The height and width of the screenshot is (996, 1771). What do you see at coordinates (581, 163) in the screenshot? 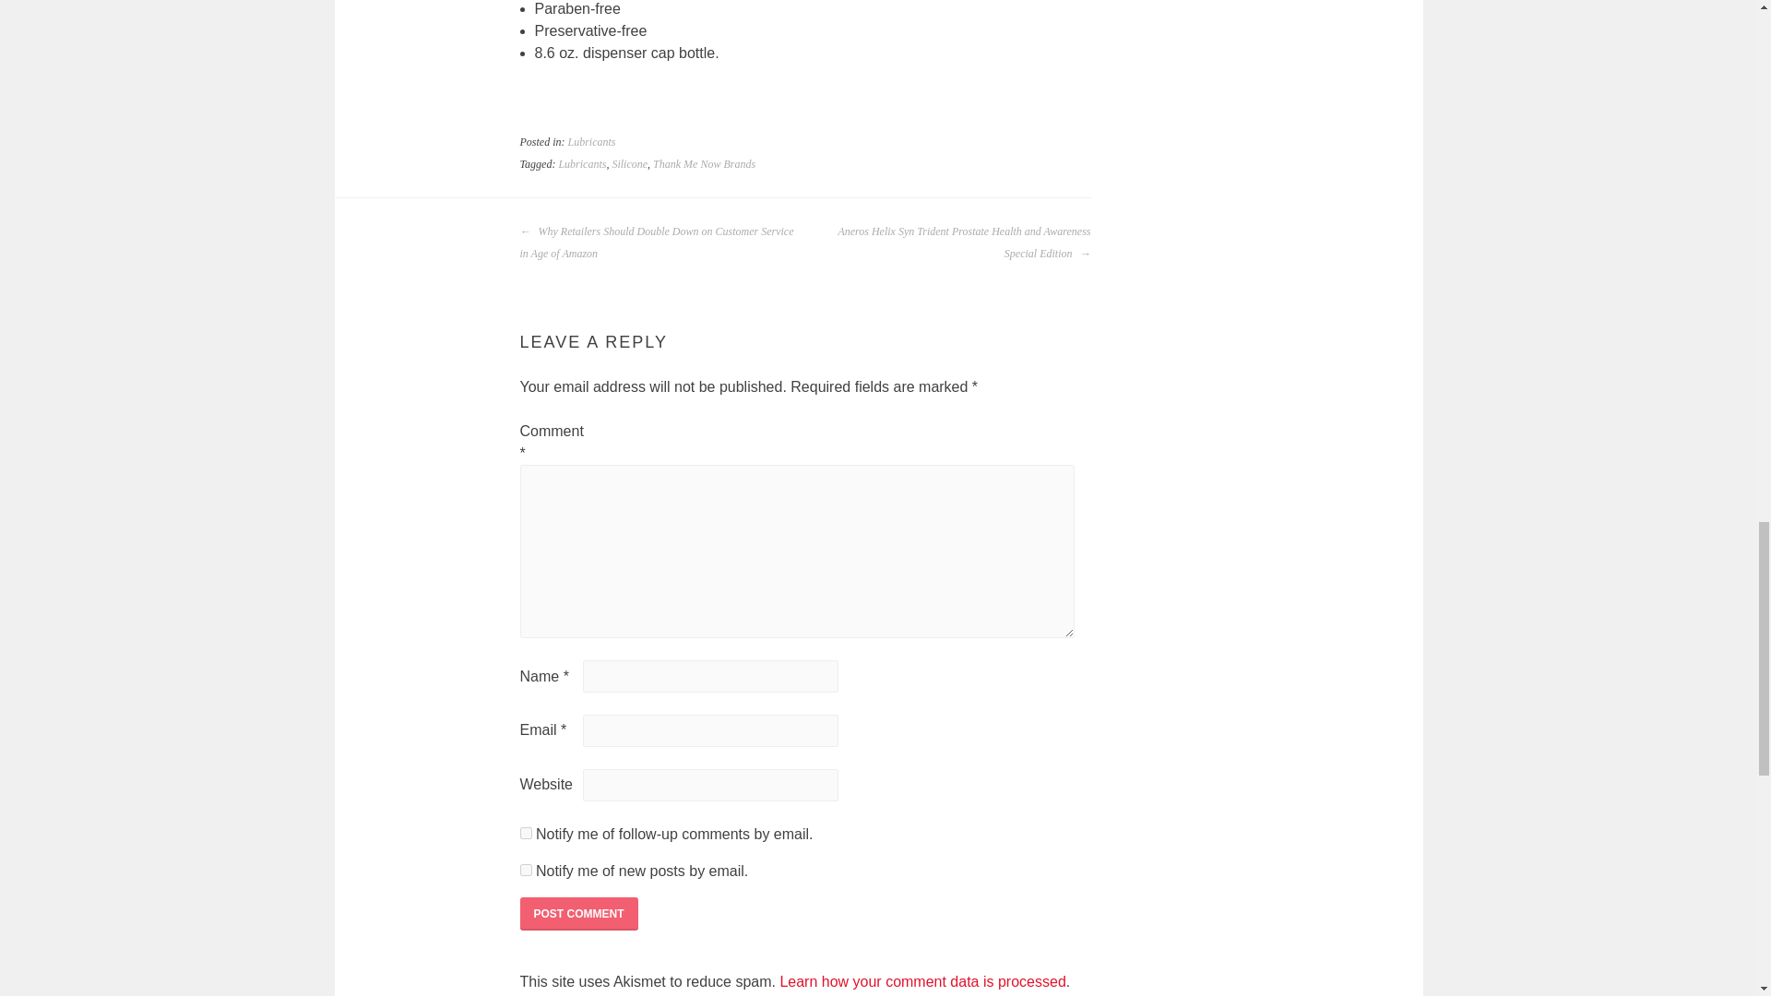
I see `Lubricants` at bounding box center [581, 163].